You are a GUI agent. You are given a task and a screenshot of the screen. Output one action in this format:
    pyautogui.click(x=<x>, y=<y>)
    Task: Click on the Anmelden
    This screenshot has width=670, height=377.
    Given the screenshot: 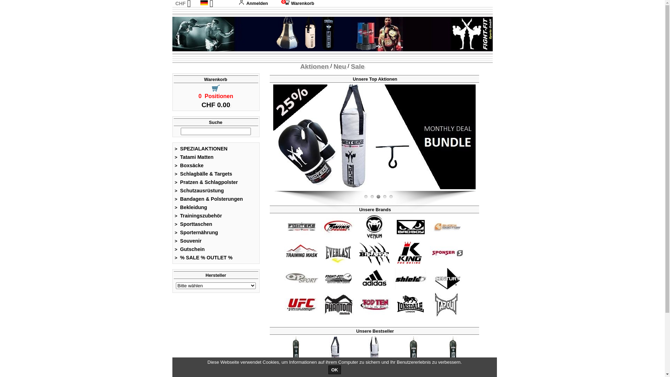 What is the action you would take?
    pyautogui.click(x=253, y=3)
    